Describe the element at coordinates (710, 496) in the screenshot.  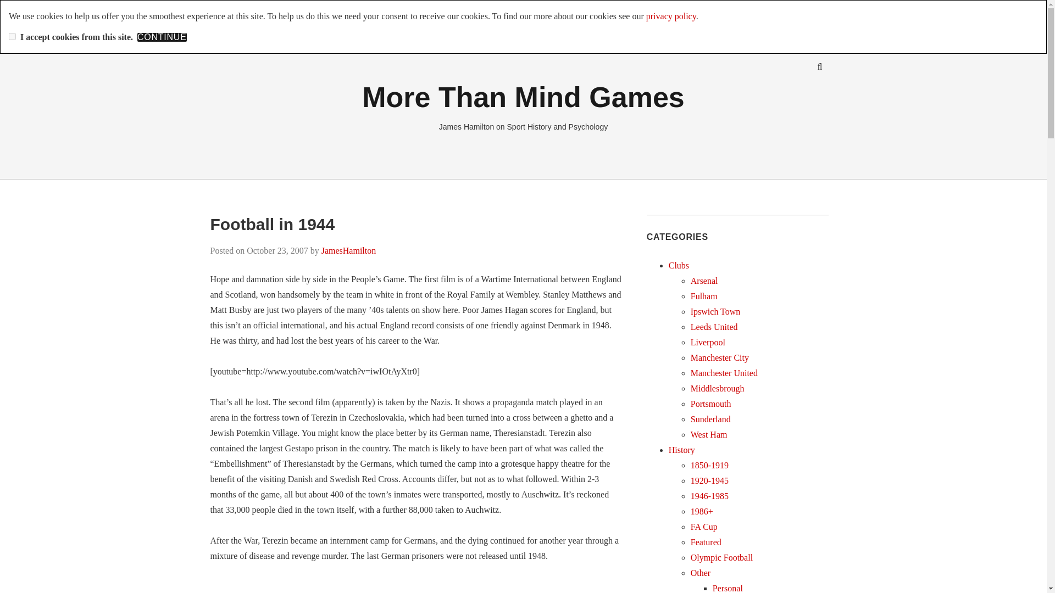
I see `1946-1985` at that location.